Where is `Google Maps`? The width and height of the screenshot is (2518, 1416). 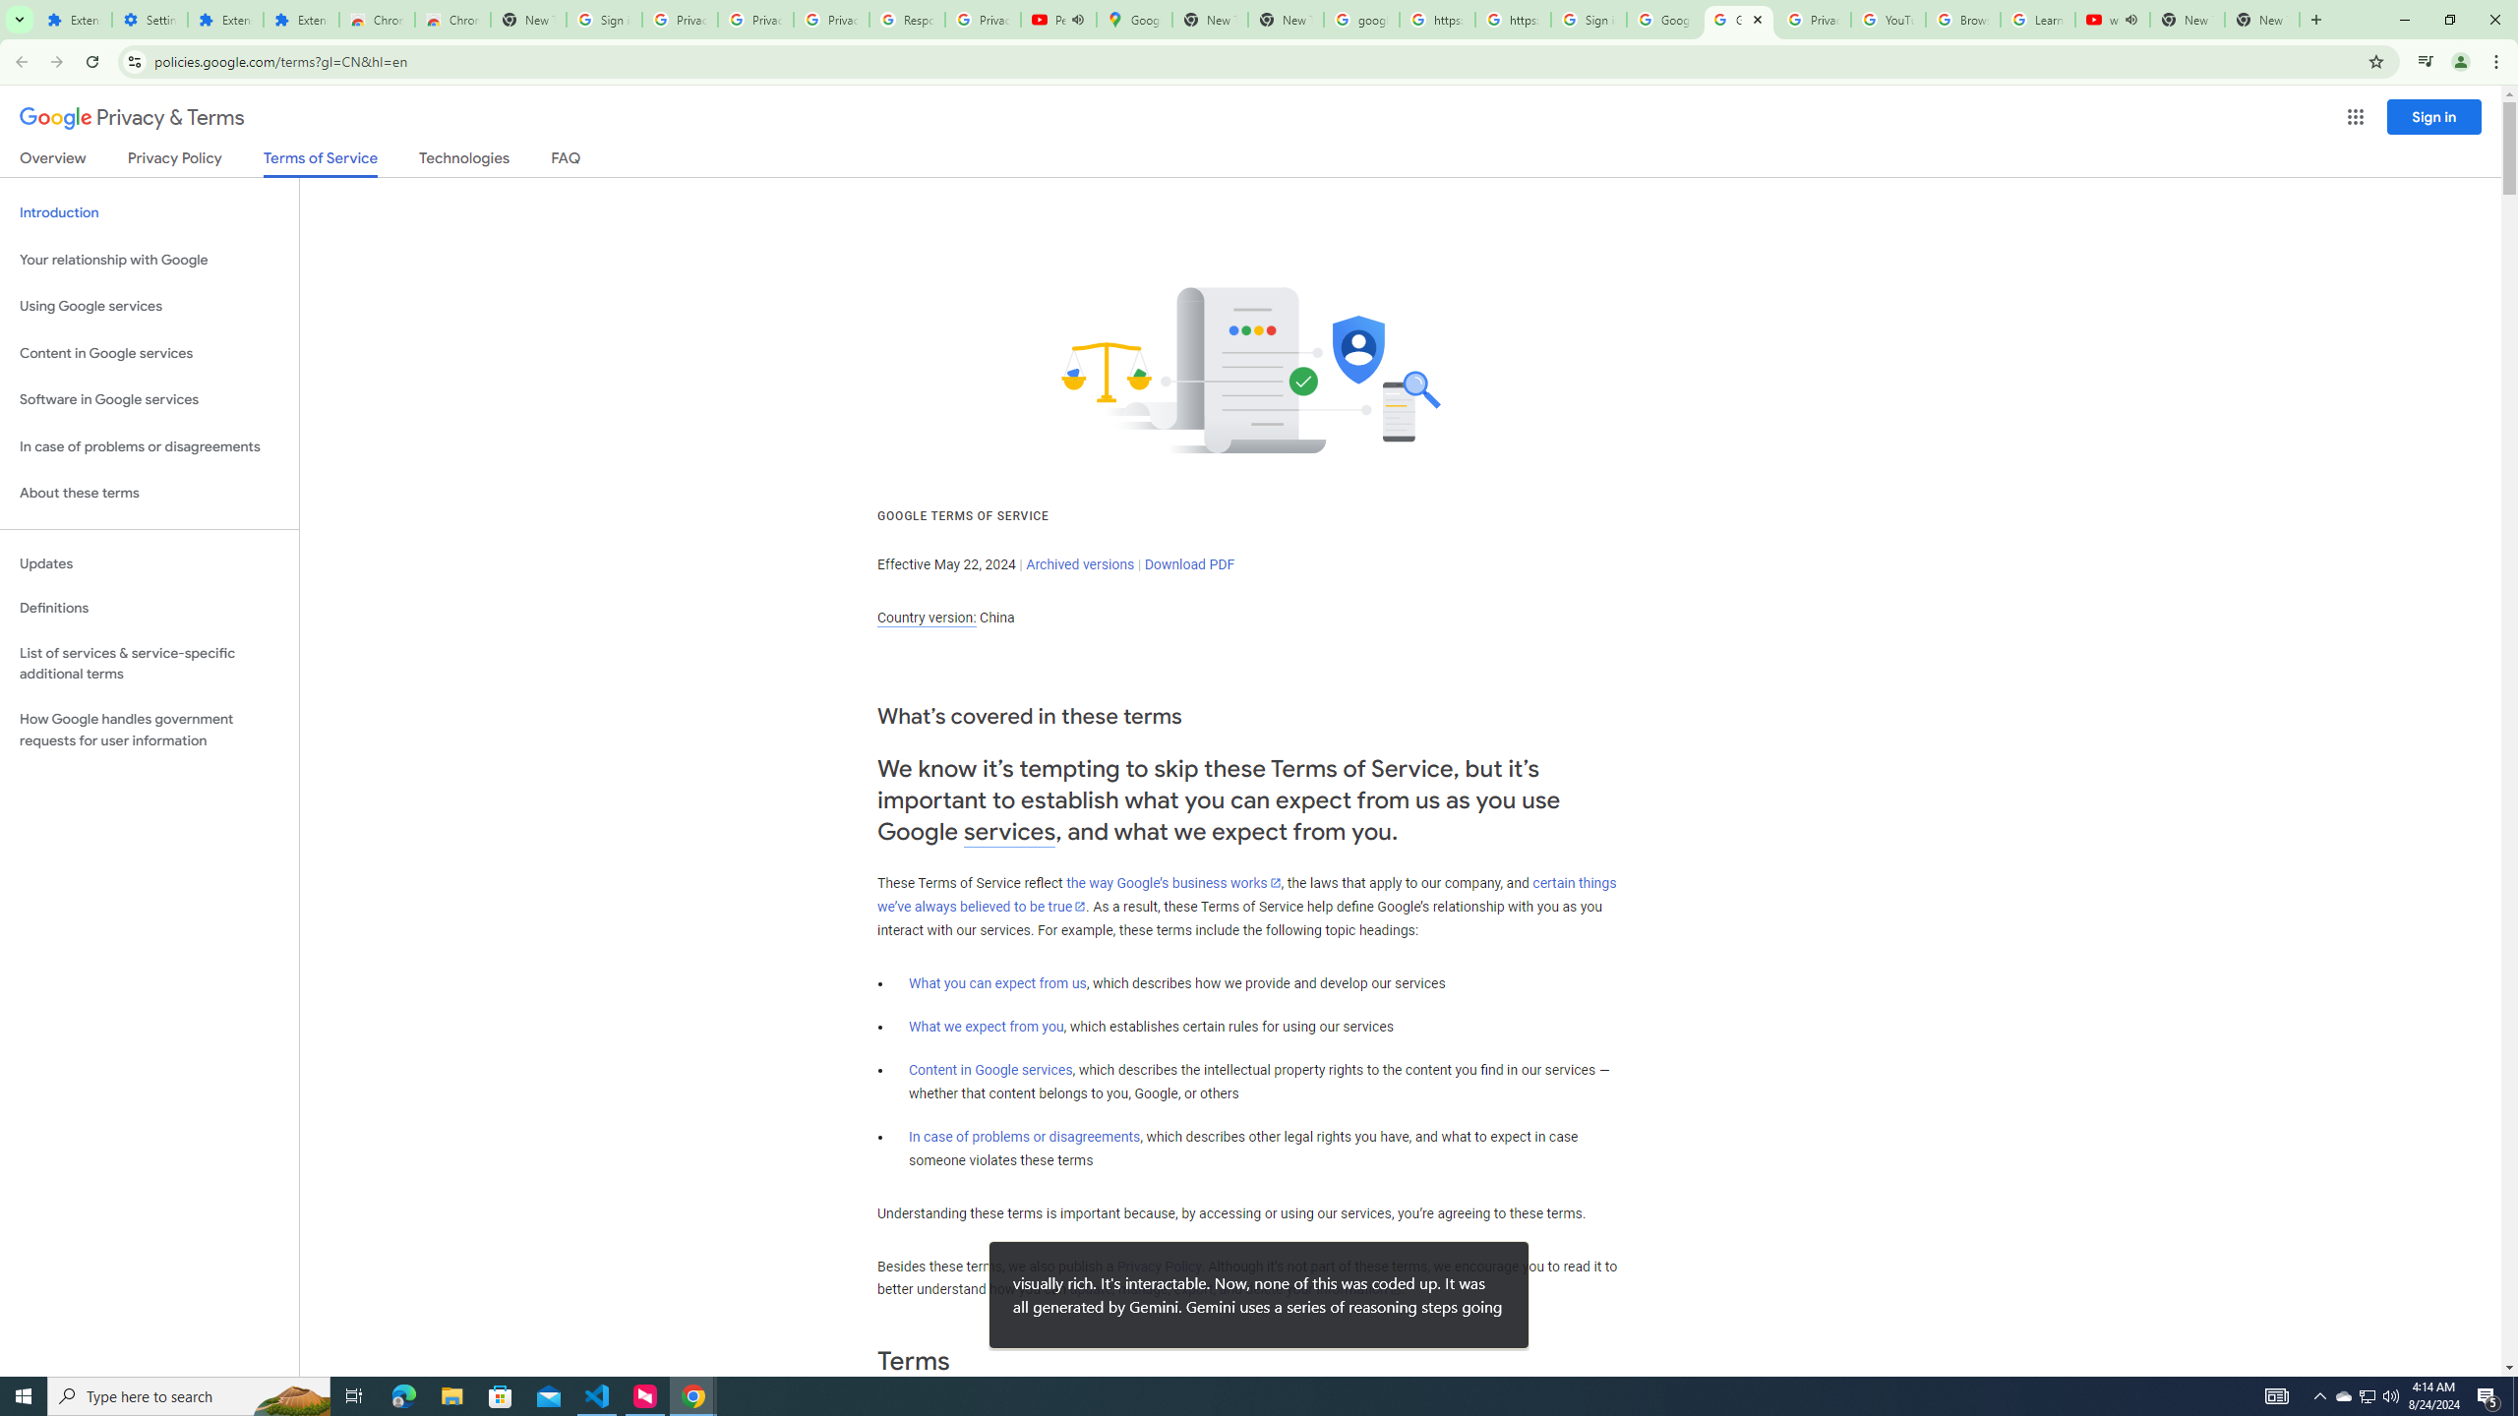
Google Maps is located at coordinates (1133, 20).